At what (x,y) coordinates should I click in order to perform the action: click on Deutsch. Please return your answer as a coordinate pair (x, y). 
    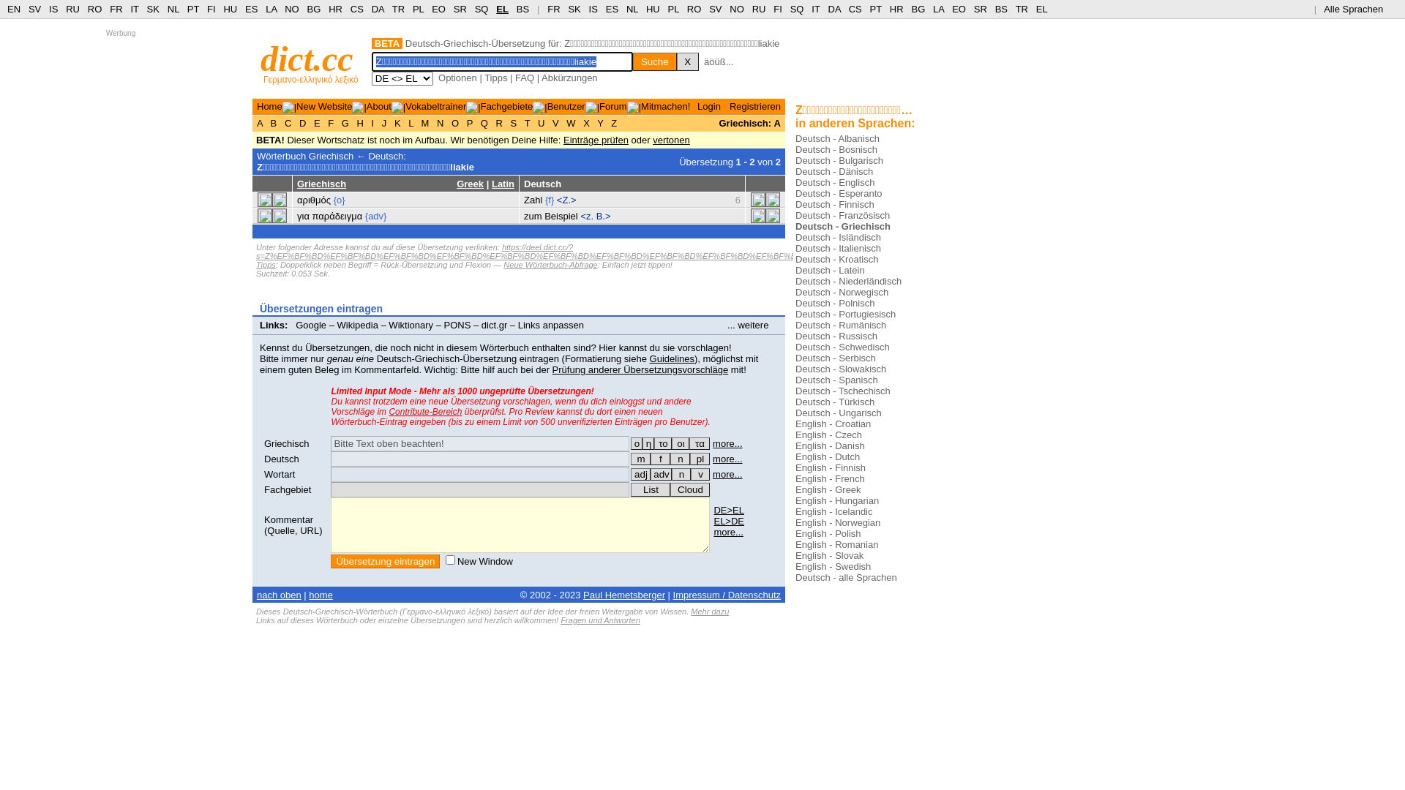
    Looking at the image, I should click on (282, 459).